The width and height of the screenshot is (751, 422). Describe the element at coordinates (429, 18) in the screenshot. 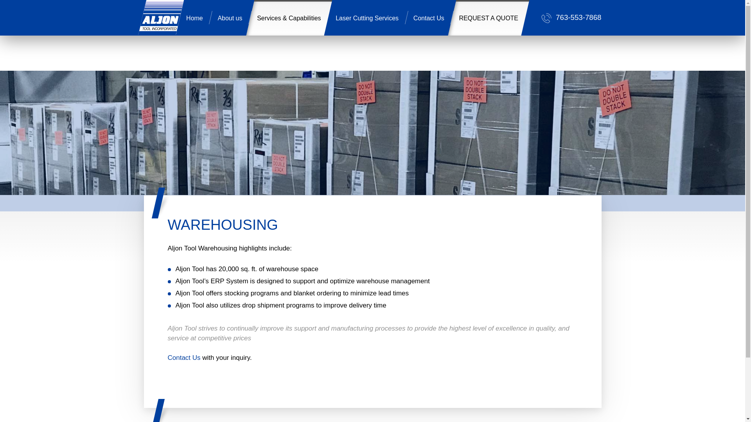

I see `Contact Us` at that location.